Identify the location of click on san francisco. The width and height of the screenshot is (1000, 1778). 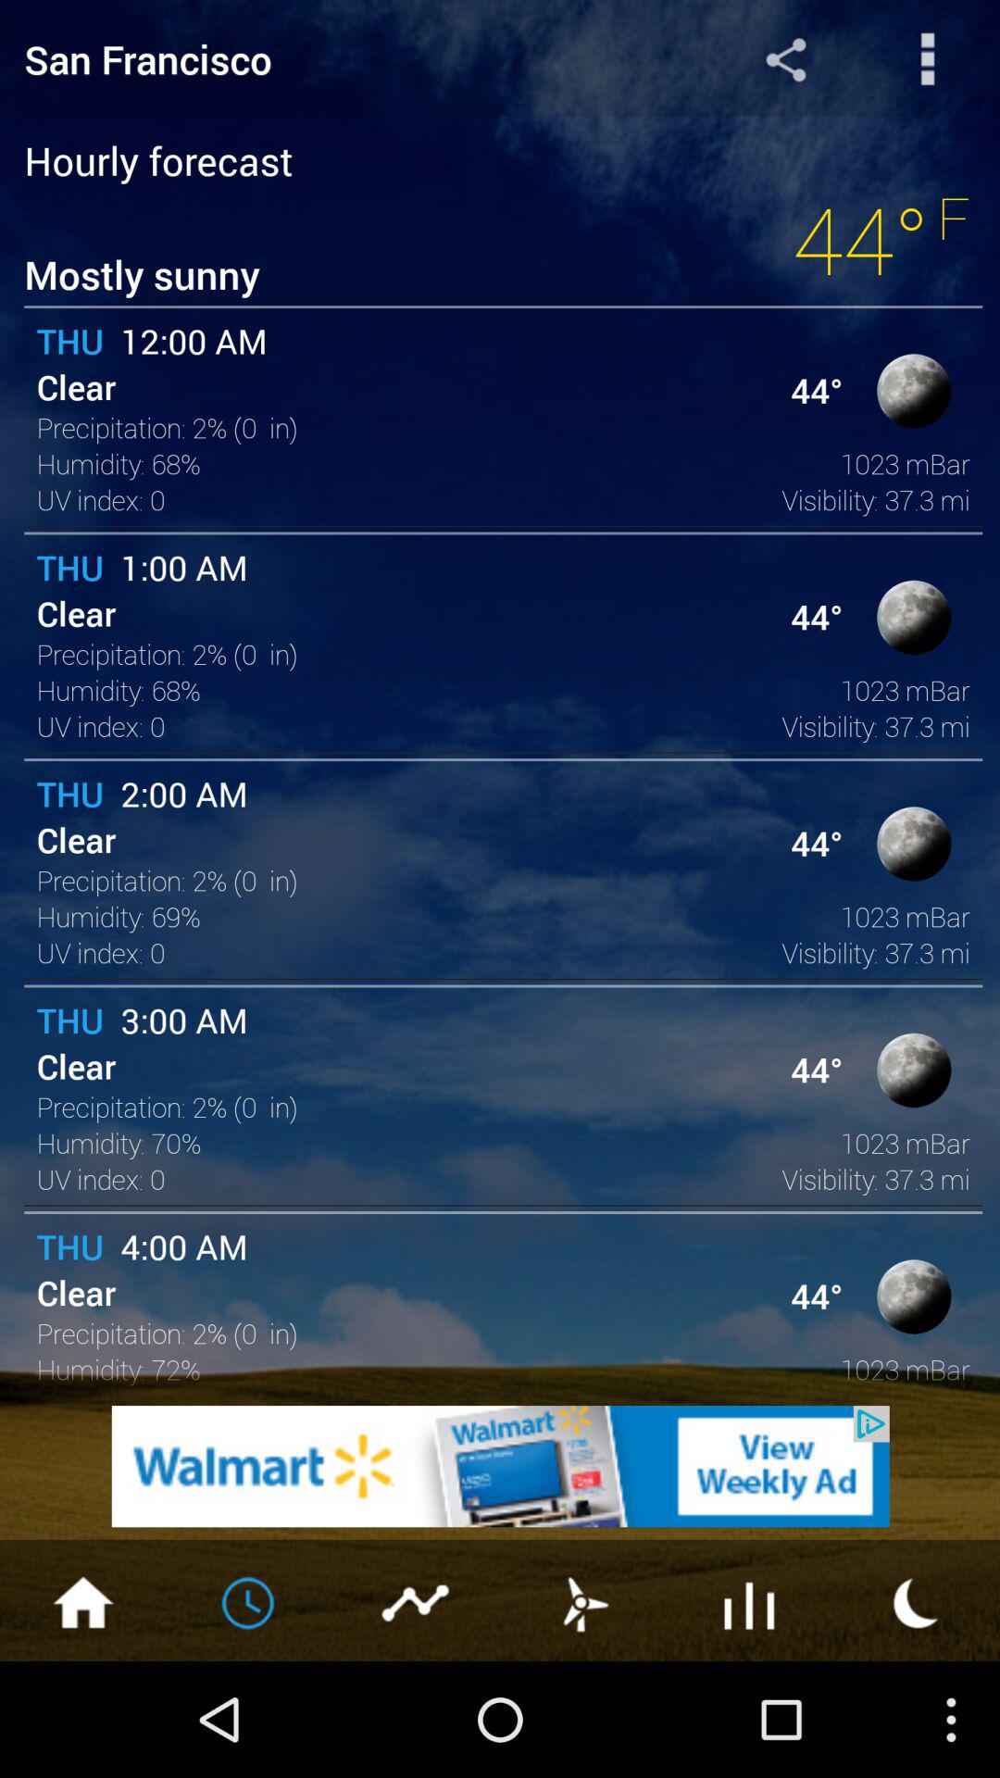
(333, 58).